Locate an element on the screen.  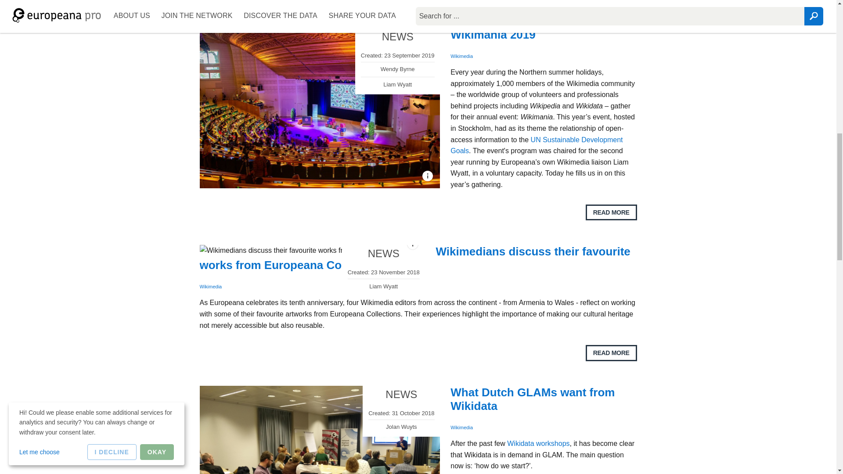
READ MORE is located at coordinates (611, 212).